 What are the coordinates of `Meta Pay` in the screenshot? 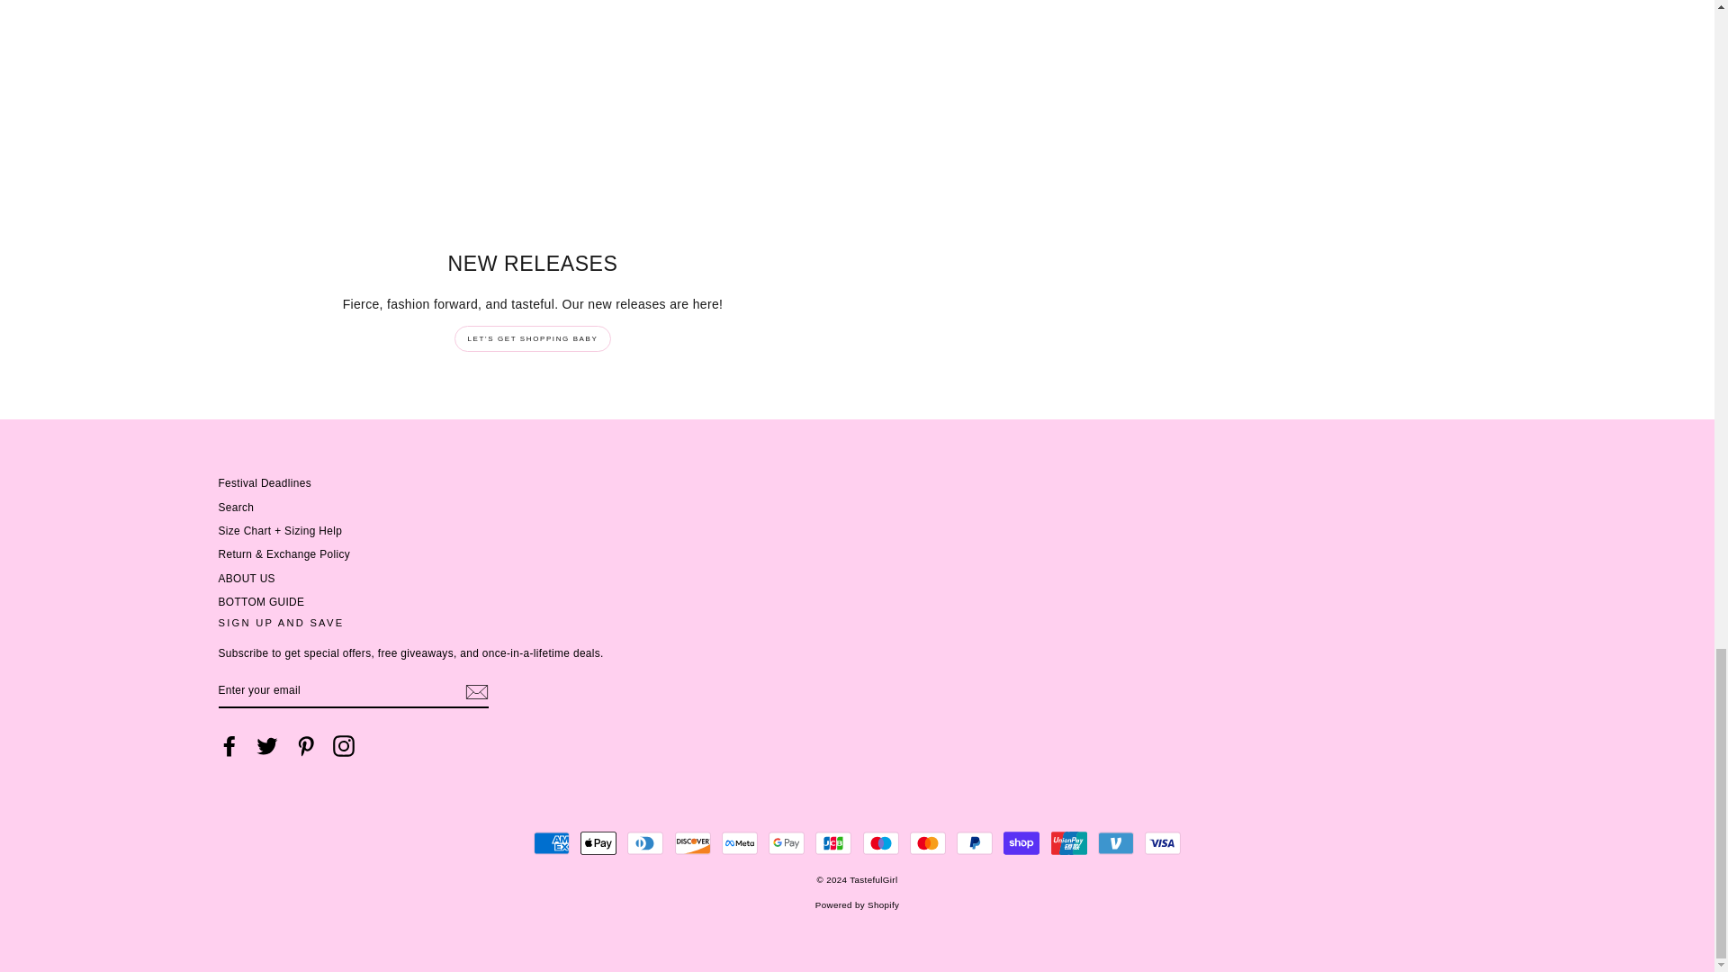 It's located at (740, 842).